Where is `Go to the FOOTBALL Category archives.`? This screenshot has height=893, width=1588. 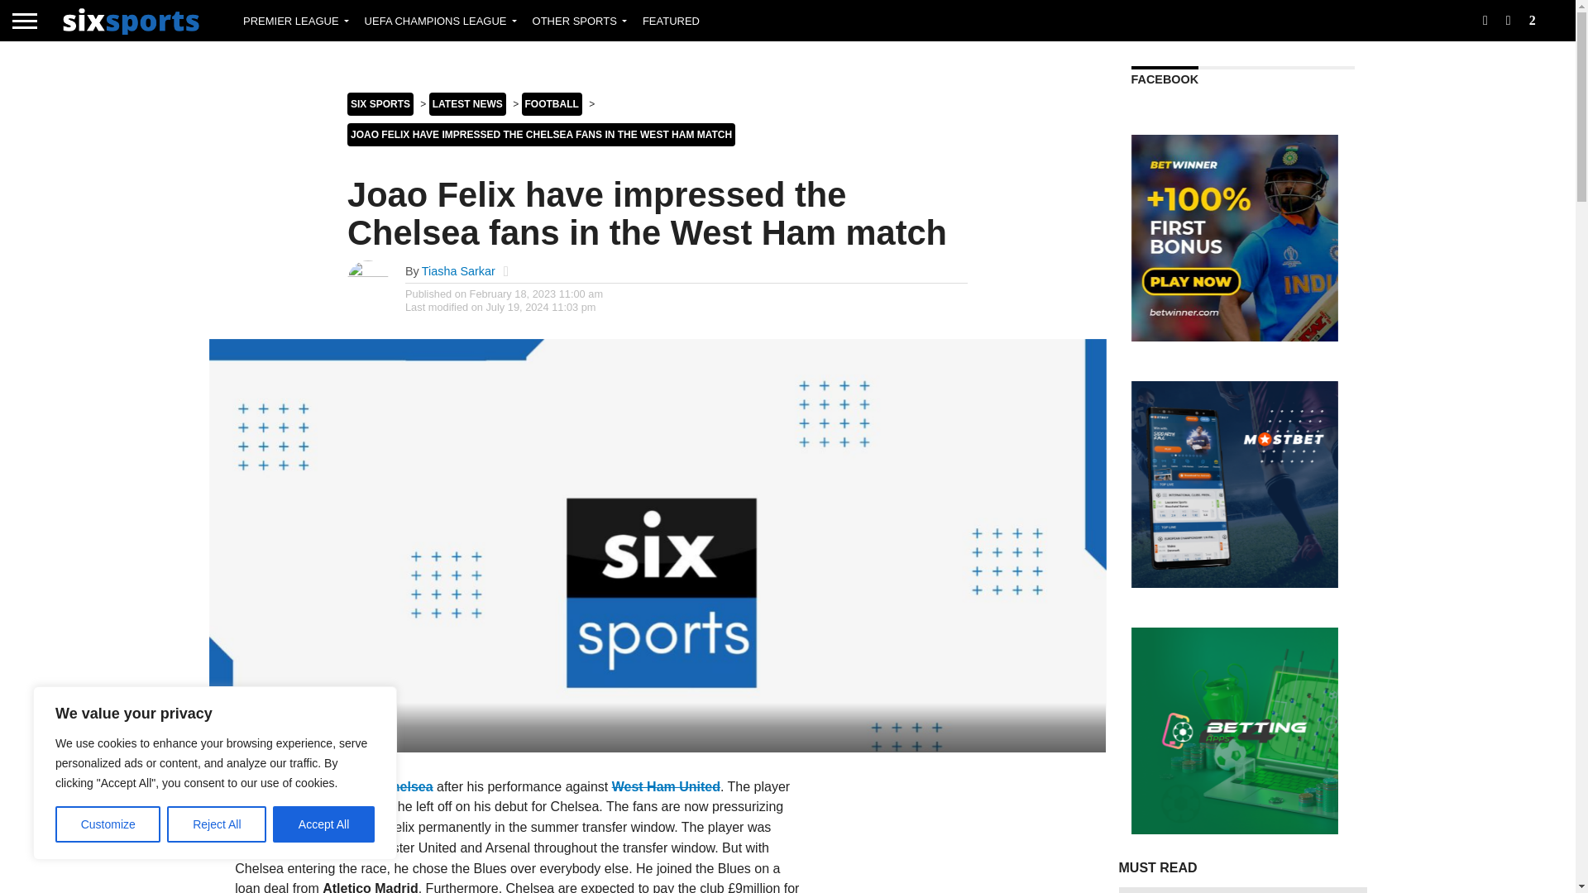 Go to the FOOTBALL Category archives. is located at coordinates (552, 104).